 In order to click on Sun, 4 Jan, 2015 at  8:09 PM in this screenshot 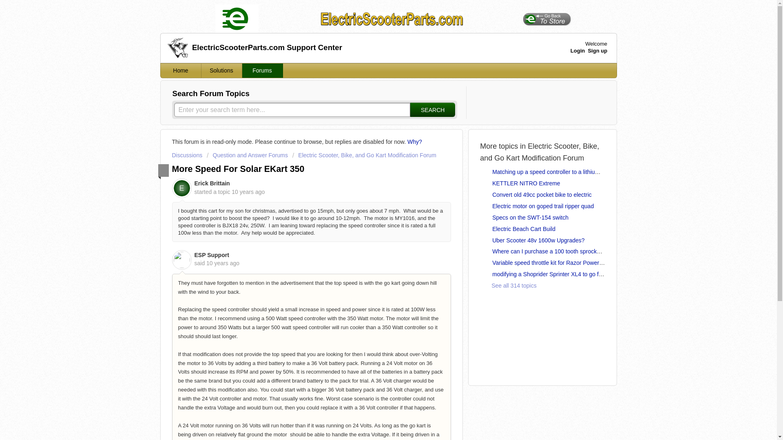, I will do `click(223, 263)`.